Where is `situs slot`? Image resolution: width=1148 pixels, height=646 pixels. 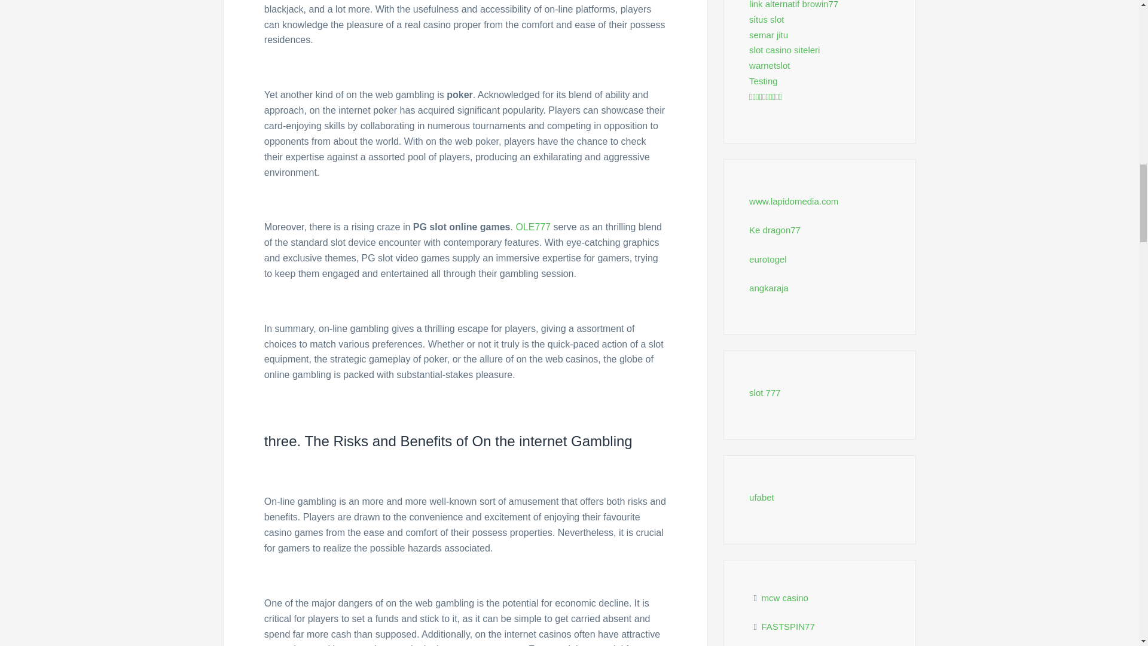 situs slot is located at coordinates (767, 19).